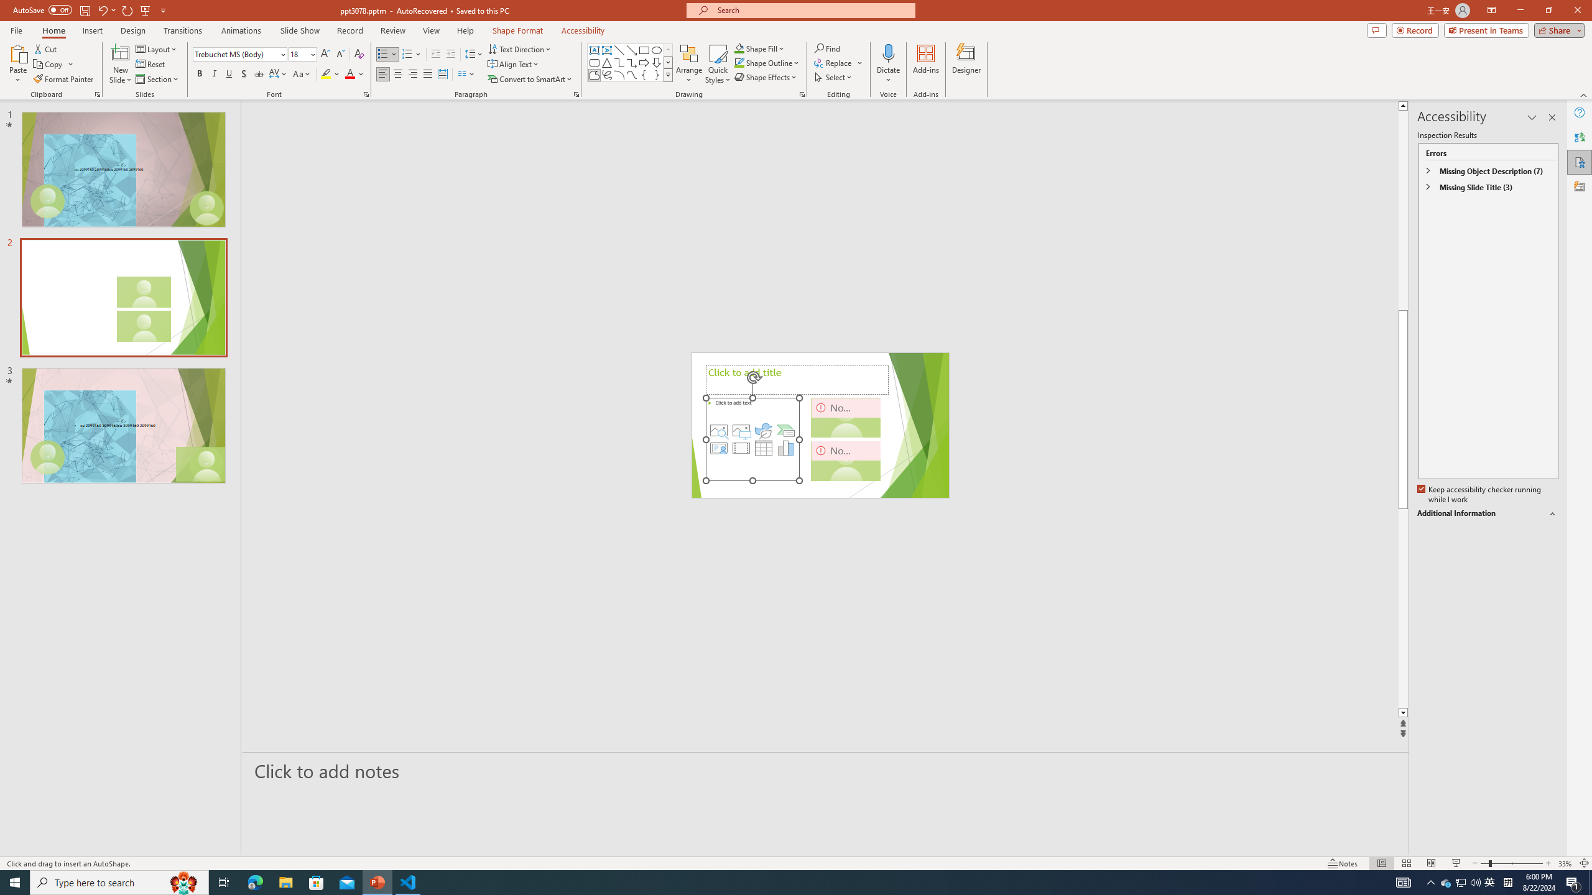 This screenshot has width=1592, height=895. What do you see at coordinates (786, 447) in the screenshot?
I see `Insert Chart` at bounding box center [786, 447].